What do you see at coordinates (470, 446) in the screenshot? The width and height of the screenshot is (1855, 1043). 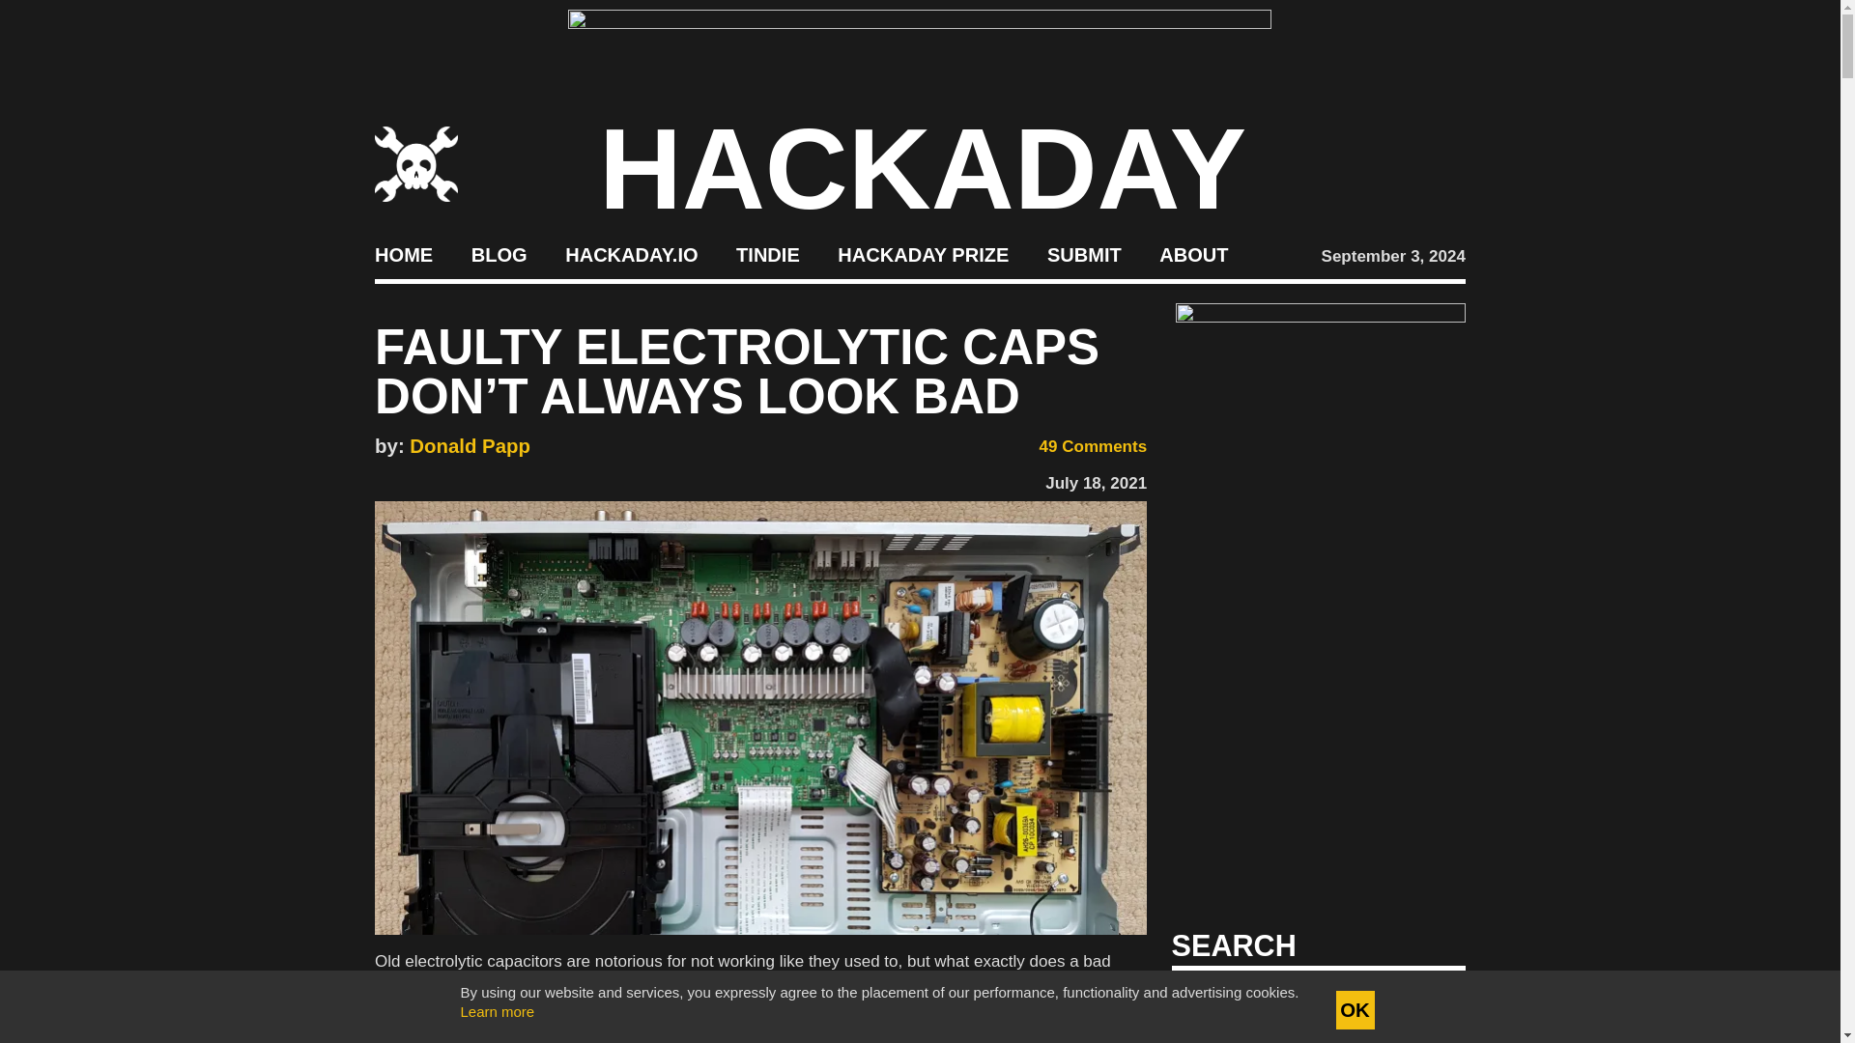 I see `Posts by Donald Papp` at bounding box center [470, 446].